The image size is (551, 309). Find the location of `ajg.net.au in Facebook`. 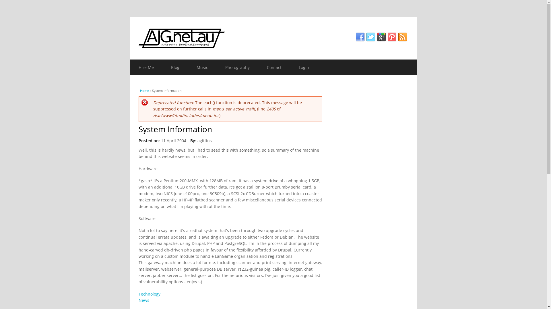

ajg.net.au in Facebook is located at coordinates (360, 37).